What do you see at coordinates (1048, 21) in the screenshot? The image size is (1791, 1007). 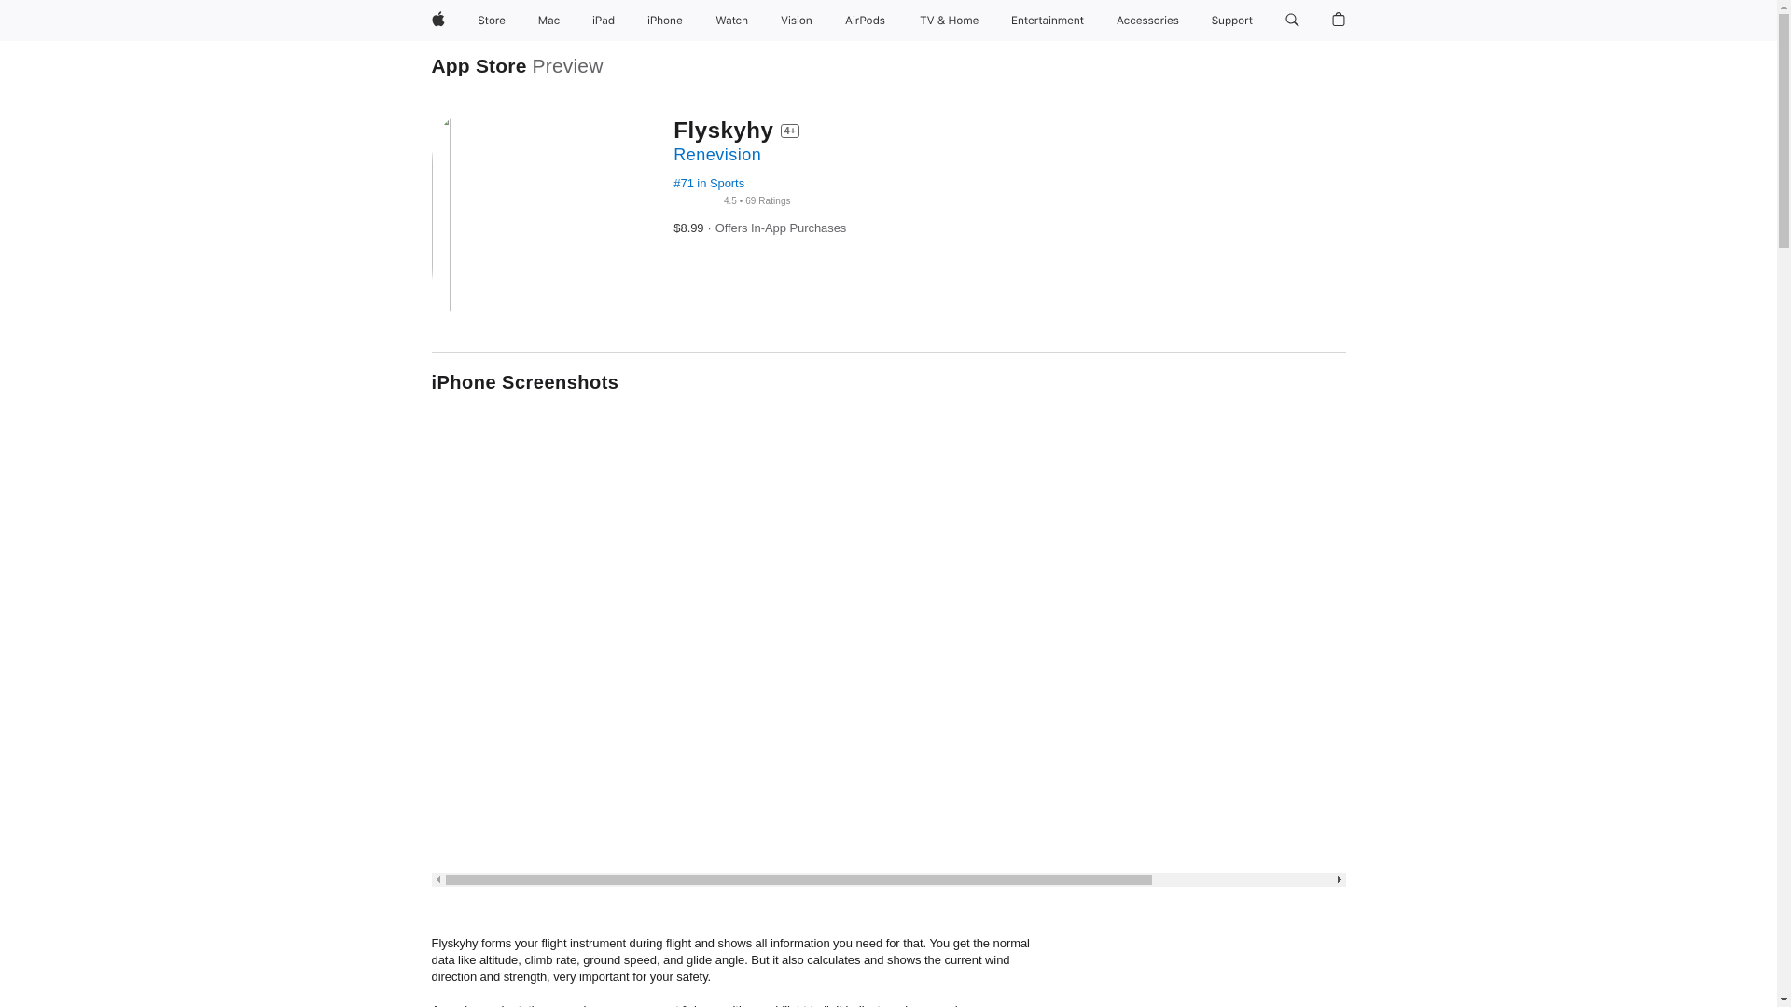 I see `Entertainment` at bounding box center [1048, 21].